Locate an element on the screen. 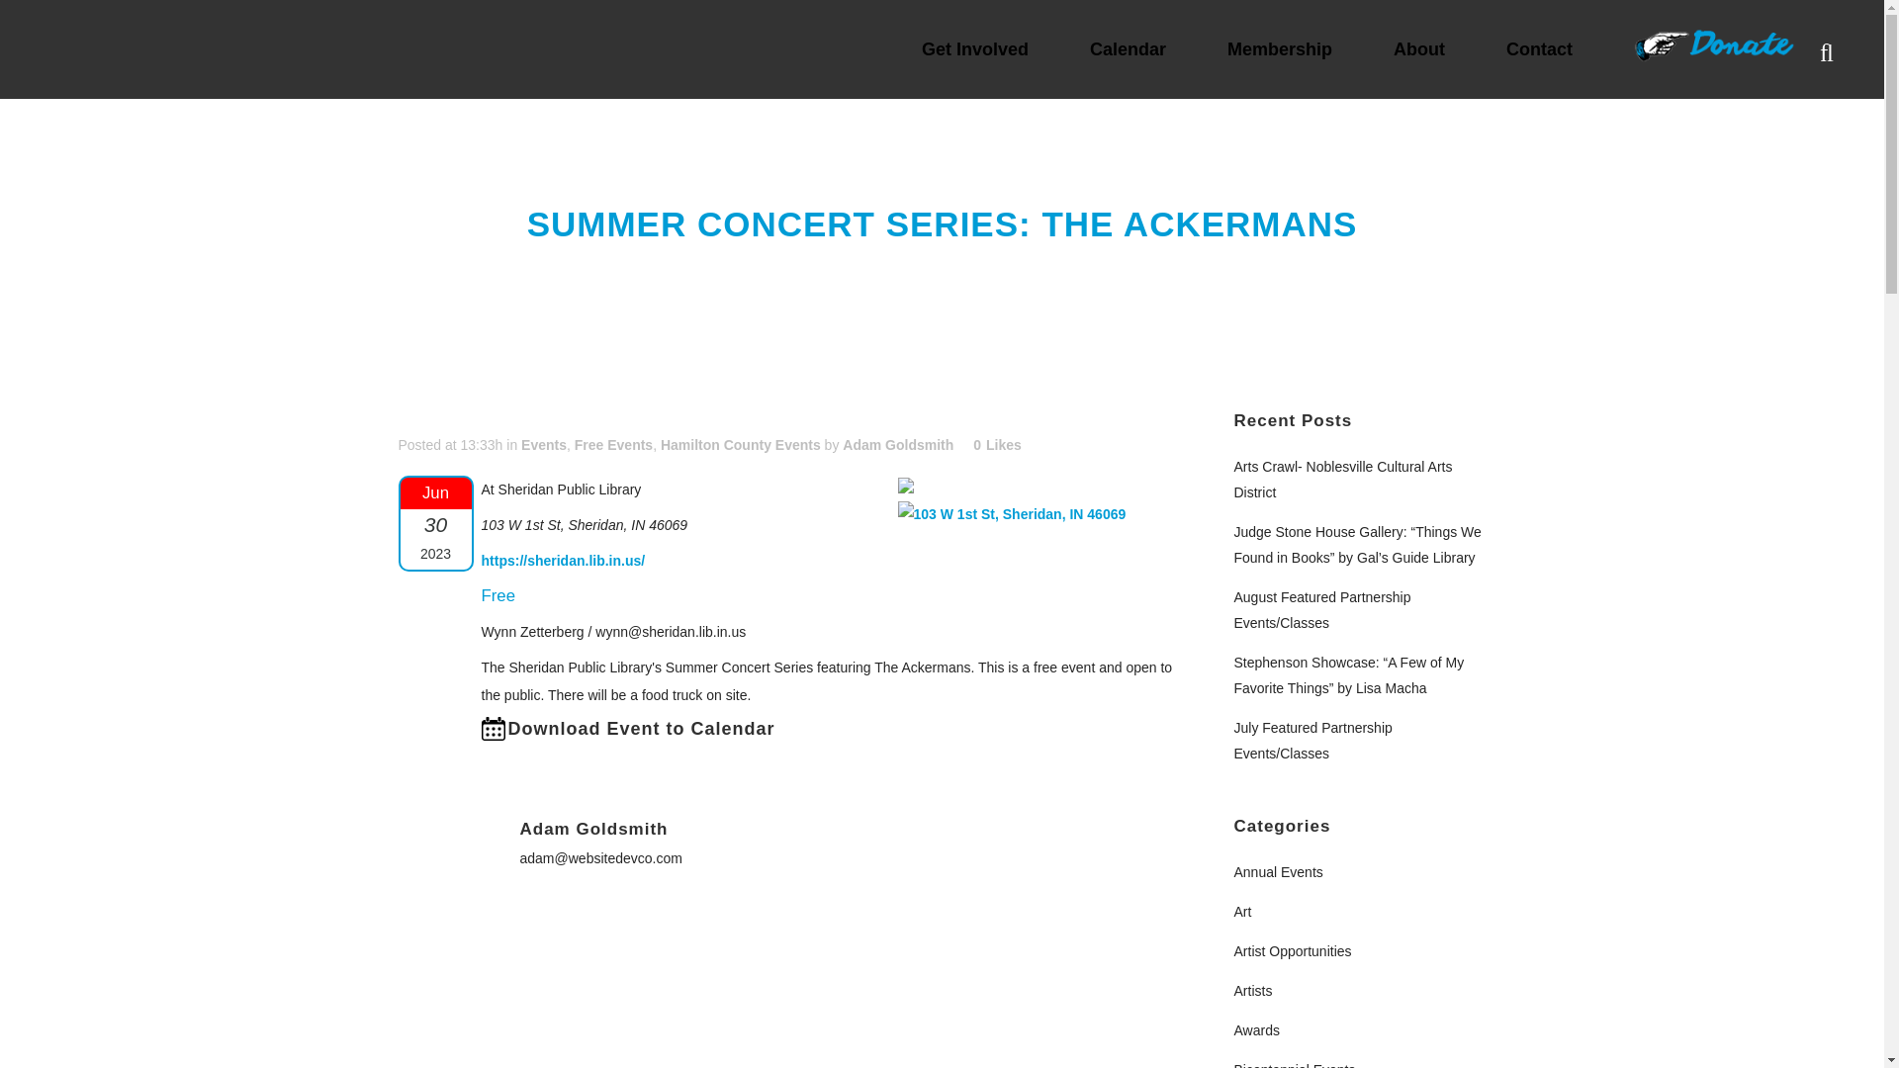  Download Event to Calendar is located at coordinates (627, 728).